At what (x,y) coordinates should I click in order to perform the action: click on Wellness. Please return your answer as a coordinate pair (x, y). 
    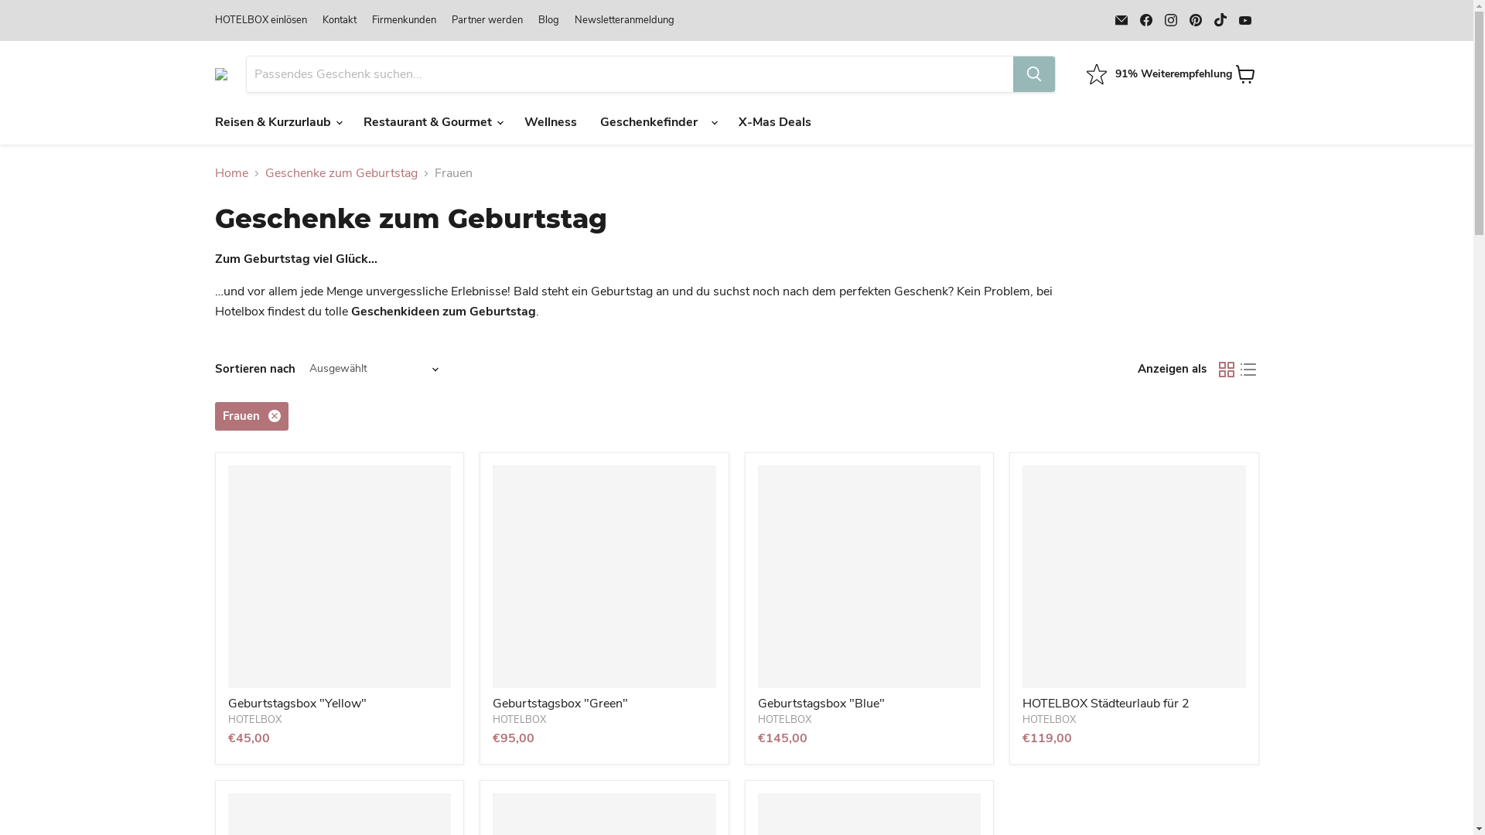
    Looking at the image, I should click on (550, 122).